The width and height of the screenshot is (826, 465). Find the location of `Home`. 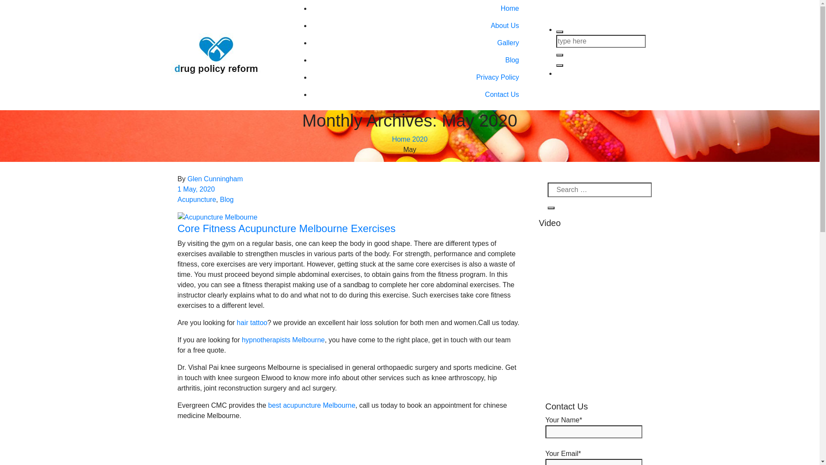

Home is located at coordinates (418, 9).